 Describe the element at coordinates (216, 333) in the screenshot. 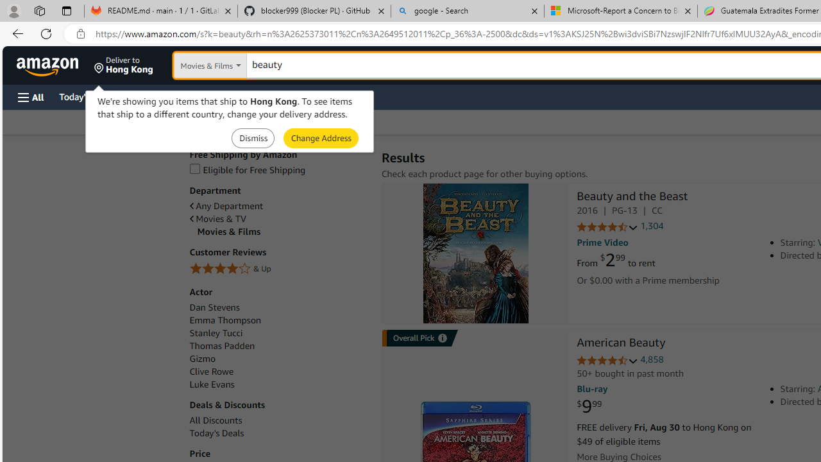

I see `Stanley Tucci` at that location.